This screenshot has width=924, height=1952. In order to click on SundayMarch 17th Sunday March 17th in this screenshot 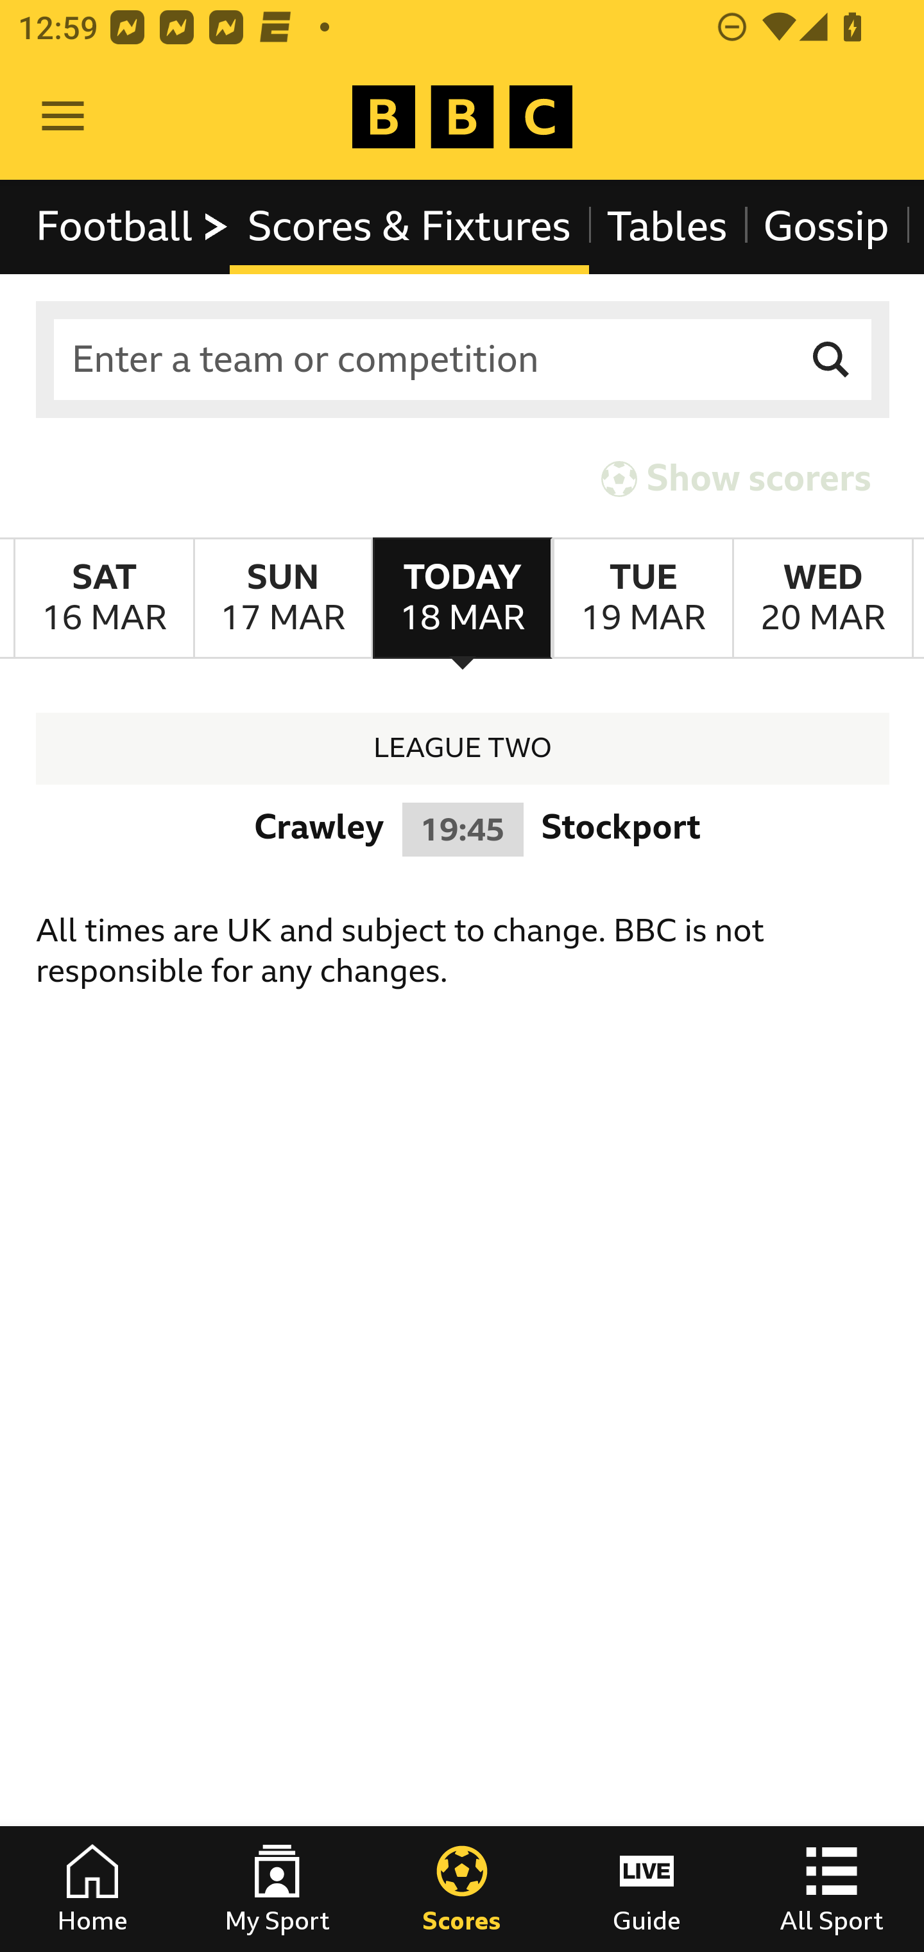, I will do `click(282, 598)`.